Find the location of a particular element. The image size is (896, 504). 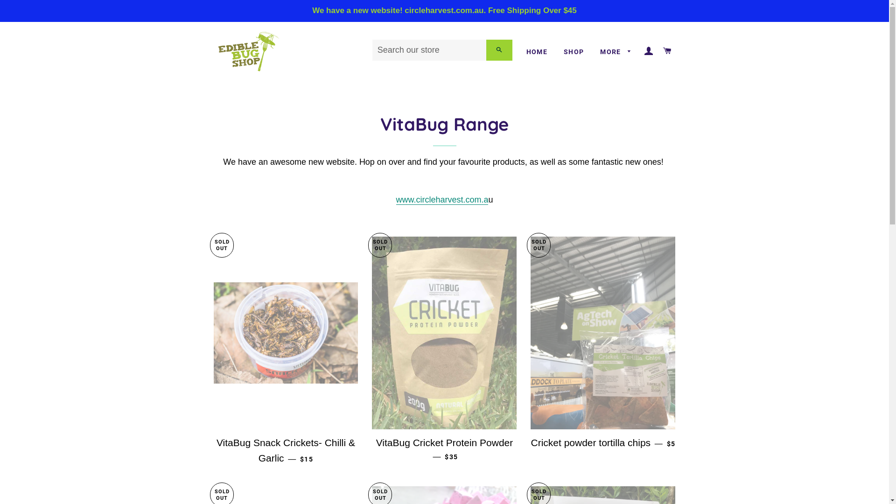

SHOP is located at coordinates (574, 52).